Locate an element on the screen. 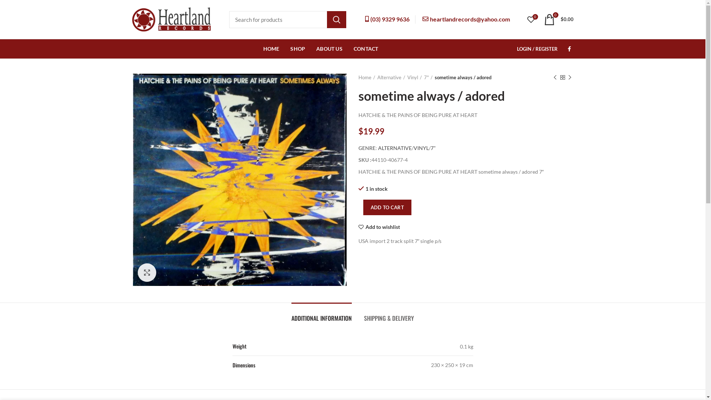 This screenshot has height=400, width=711. Previous product is located at coordinates (555, 77).